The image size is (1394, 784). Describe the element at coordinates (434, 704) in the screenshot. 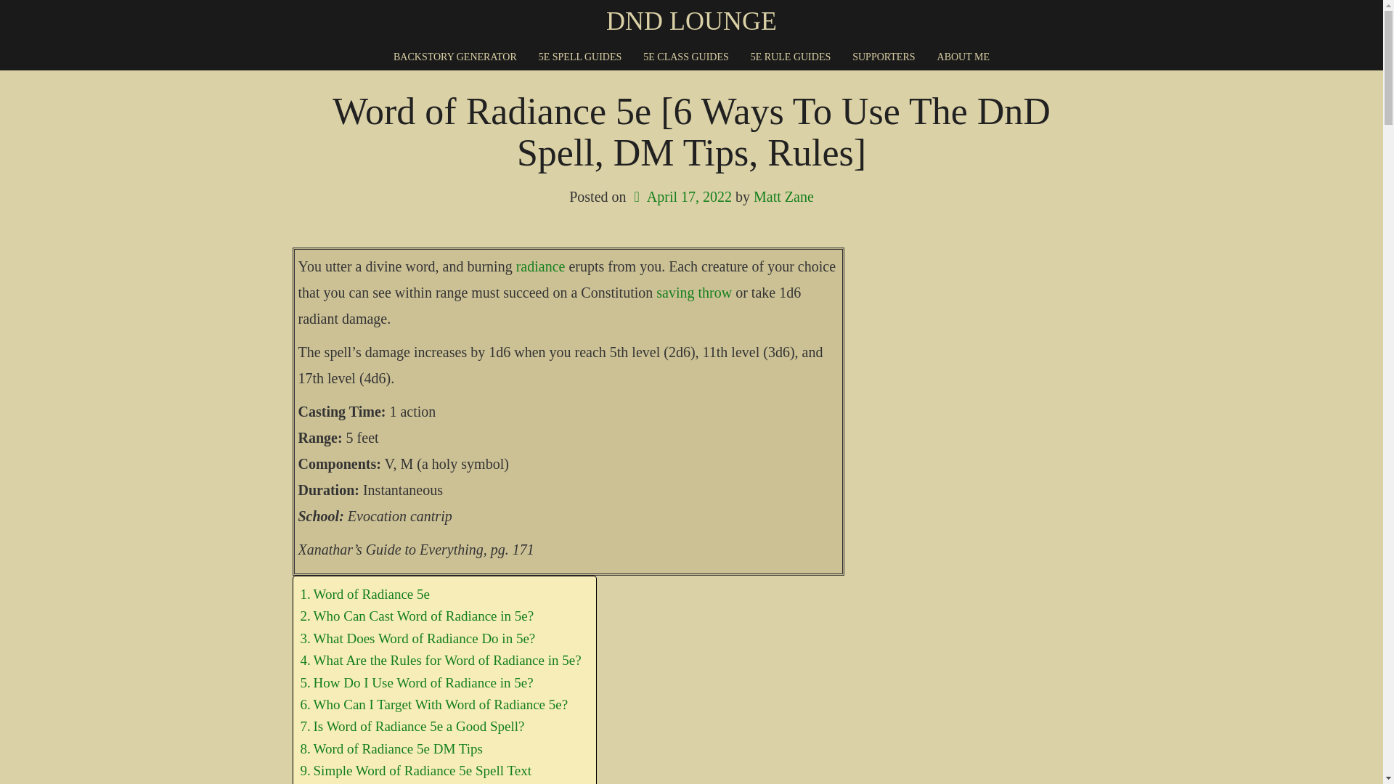

I see `Who Can I Target With Word of Radiance 5e?` at that location.